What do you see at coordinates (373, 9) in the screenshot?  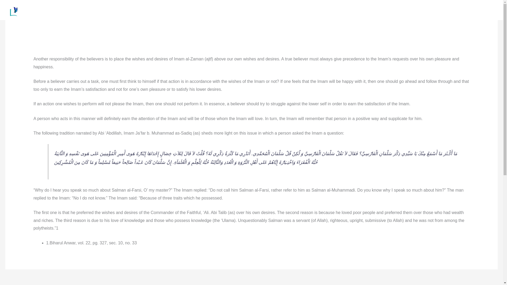 I see `Duas` at bounding box center [373, 9].